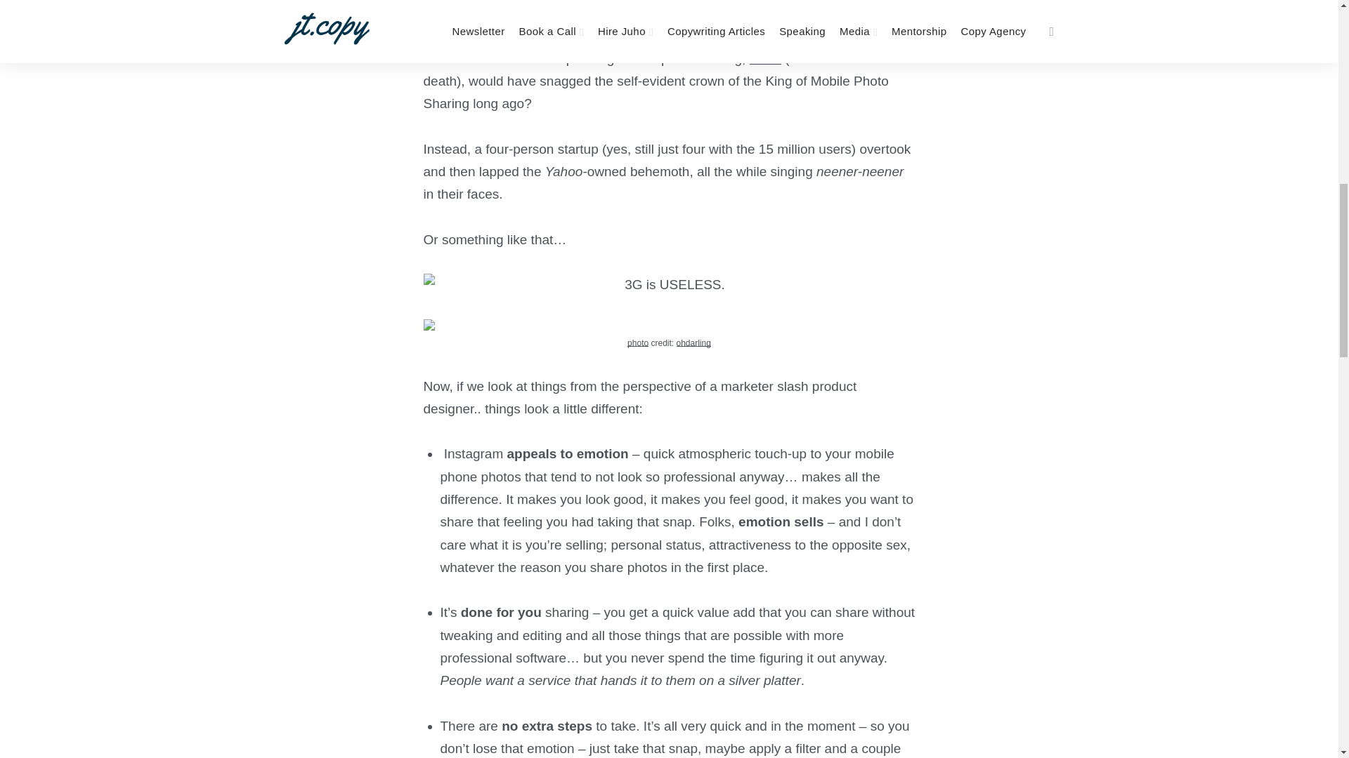  I want to click on Flickr, so click(765, 58).